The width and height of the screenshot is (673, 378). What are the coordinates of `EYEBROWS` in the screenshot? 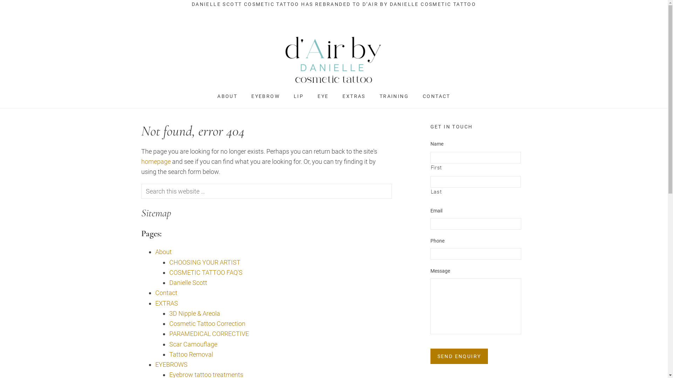 It's located at (171, 365).